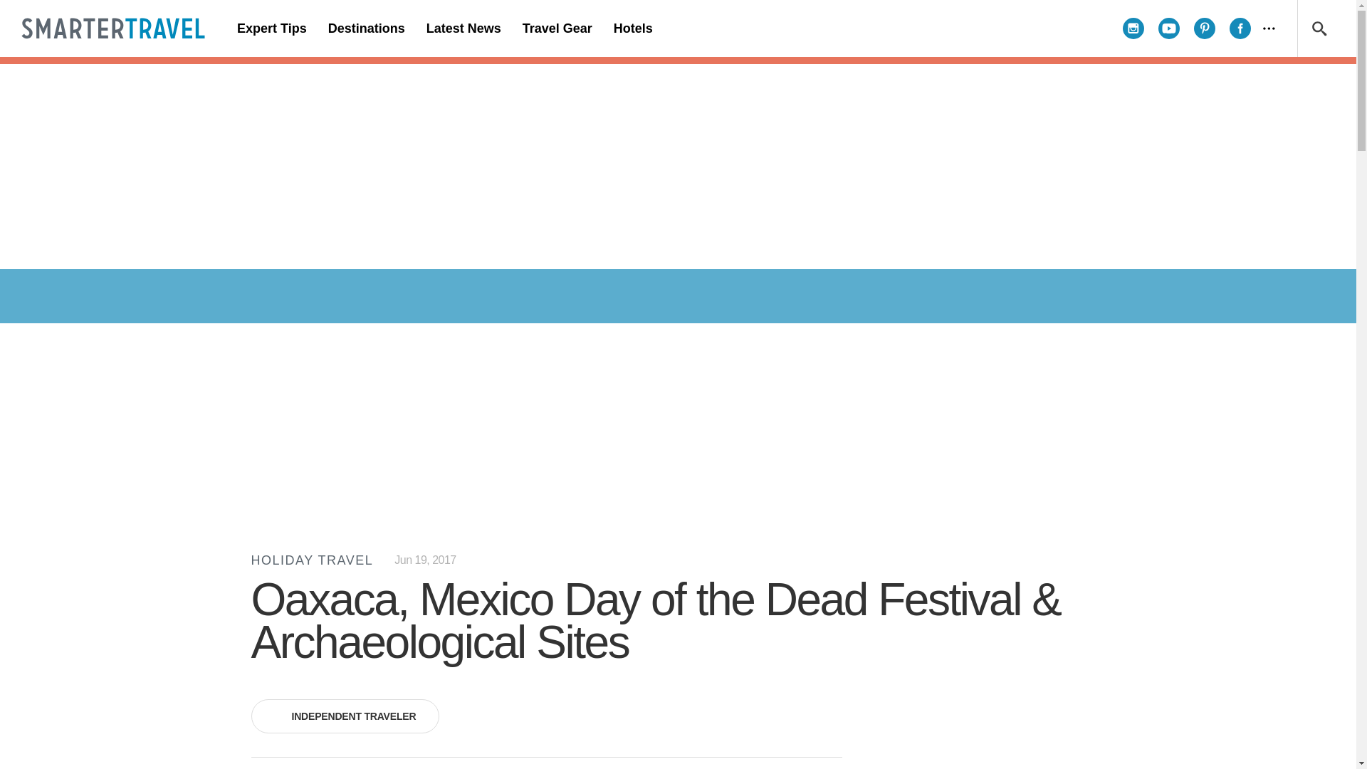 The width and height of the screenshot is (1367, 769). I want to click on Expert Tips, so click(272, 28).